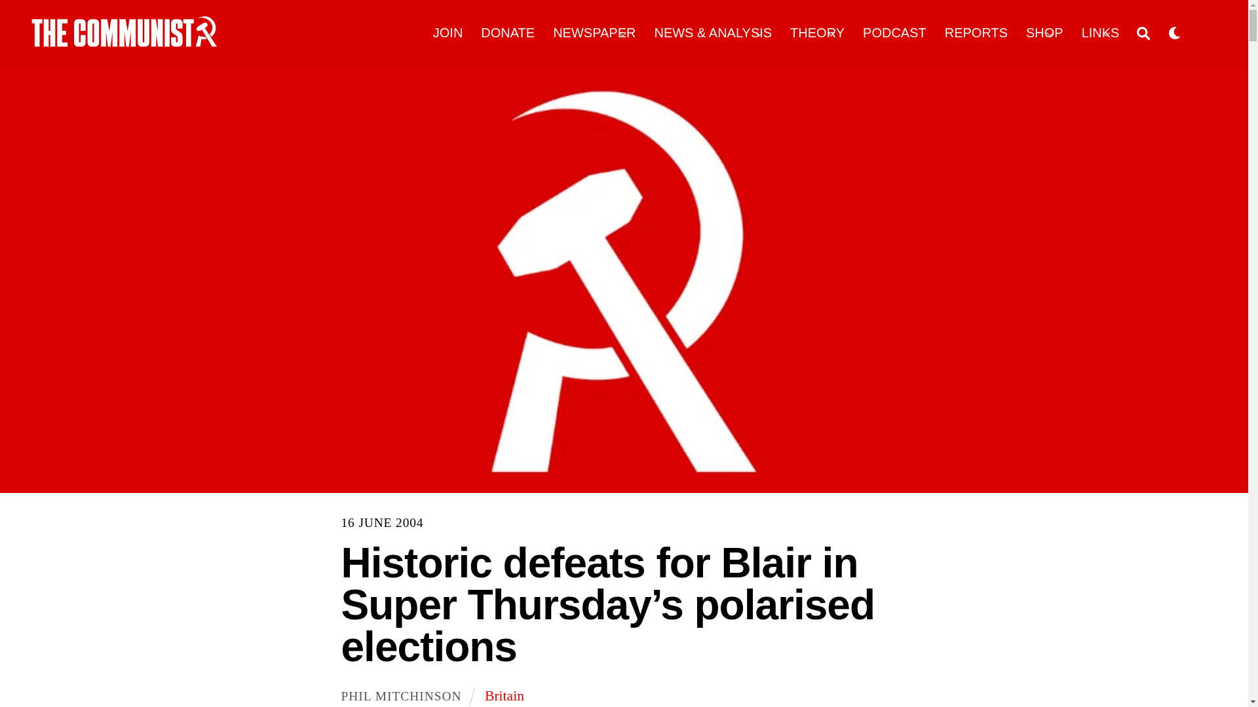  What do you see at coordinates (124, 42) in the screenshot?
I see `The Communist` at bounding box center [124, 42].